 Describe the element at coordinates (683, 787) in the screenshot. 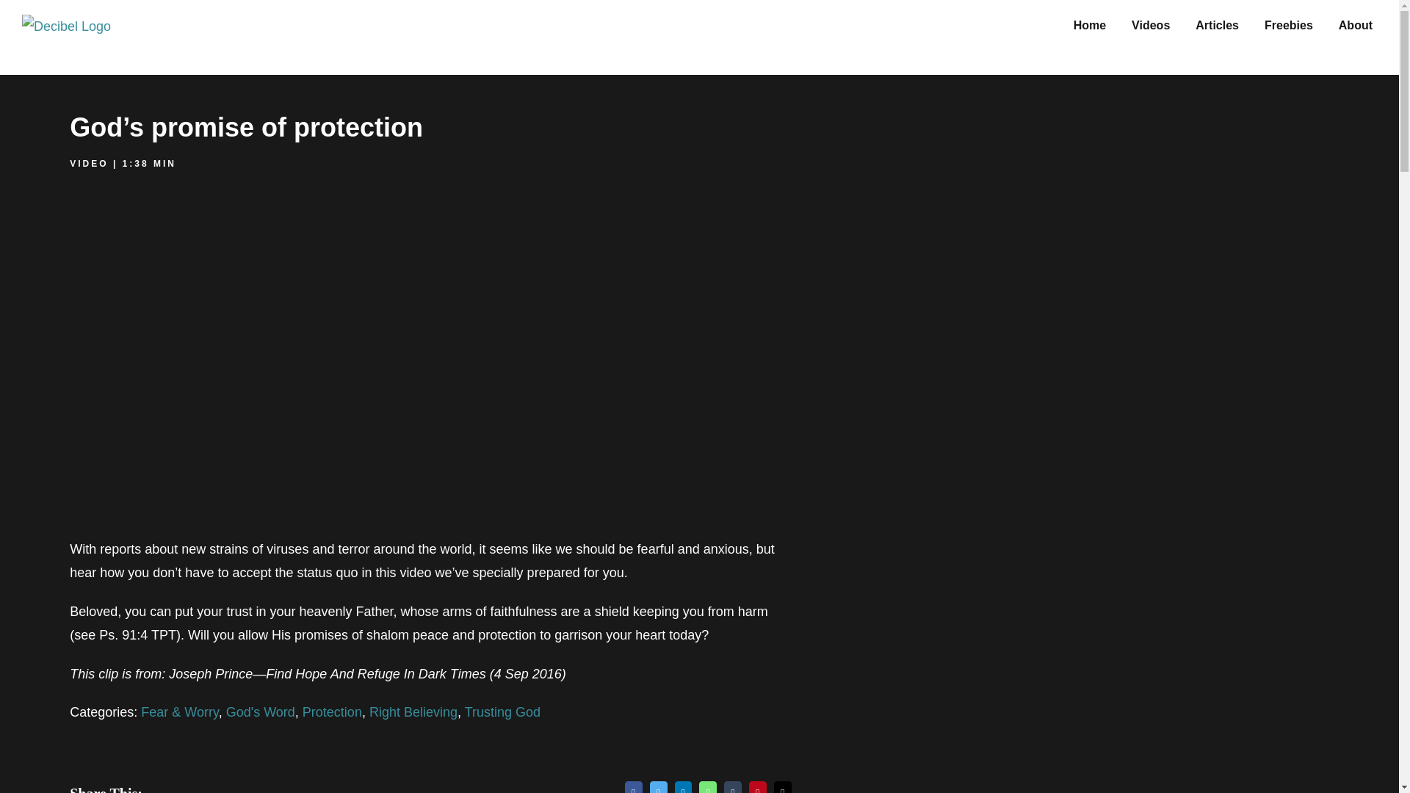

I see `LinkedIn` at that location.